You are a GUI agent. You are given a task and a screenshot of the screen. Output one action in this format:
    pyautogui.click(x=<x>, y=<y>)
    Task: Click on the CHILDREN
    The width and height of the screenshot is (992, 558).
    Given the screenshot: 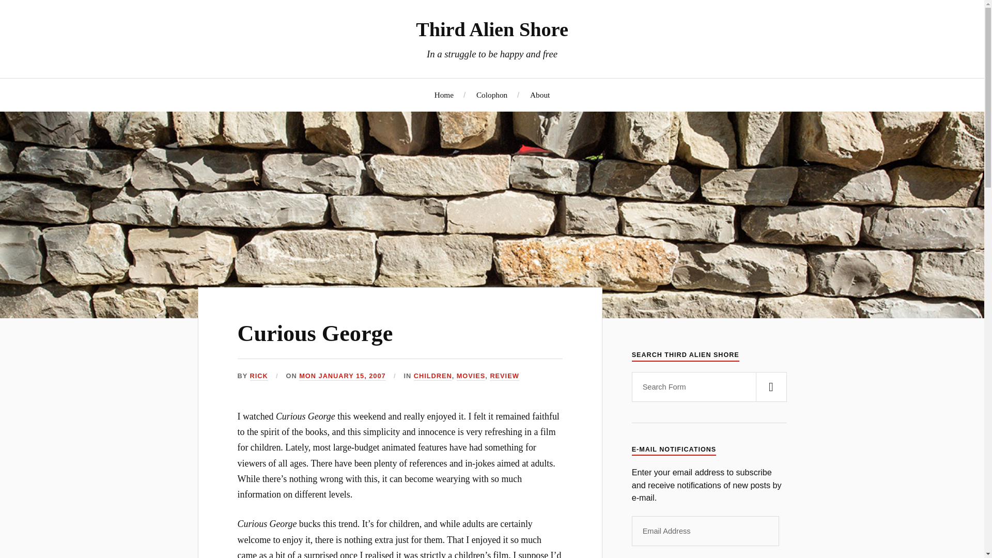 What is the action you would take?
    pyautogui.click(x=433, y=376)
    